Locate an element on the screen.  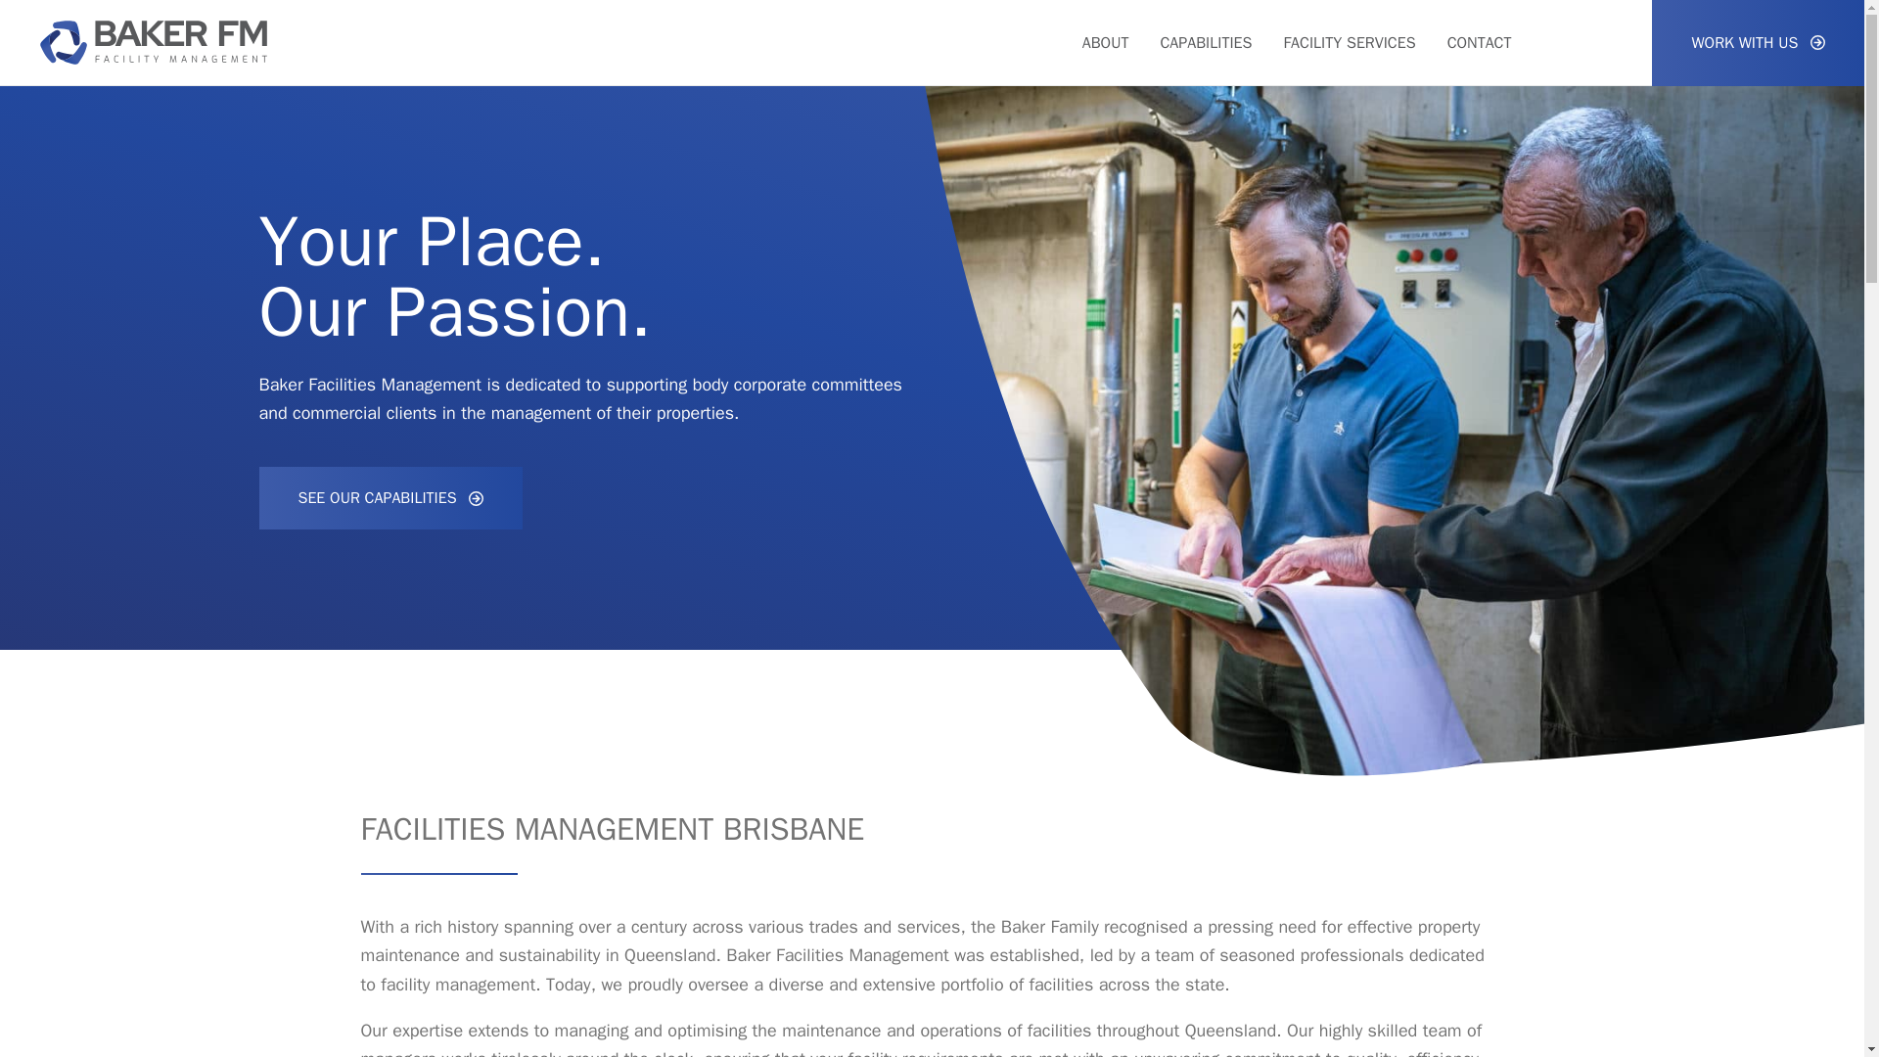
SEE OUR CAPABILITIES is located at coordinates (390, 532).